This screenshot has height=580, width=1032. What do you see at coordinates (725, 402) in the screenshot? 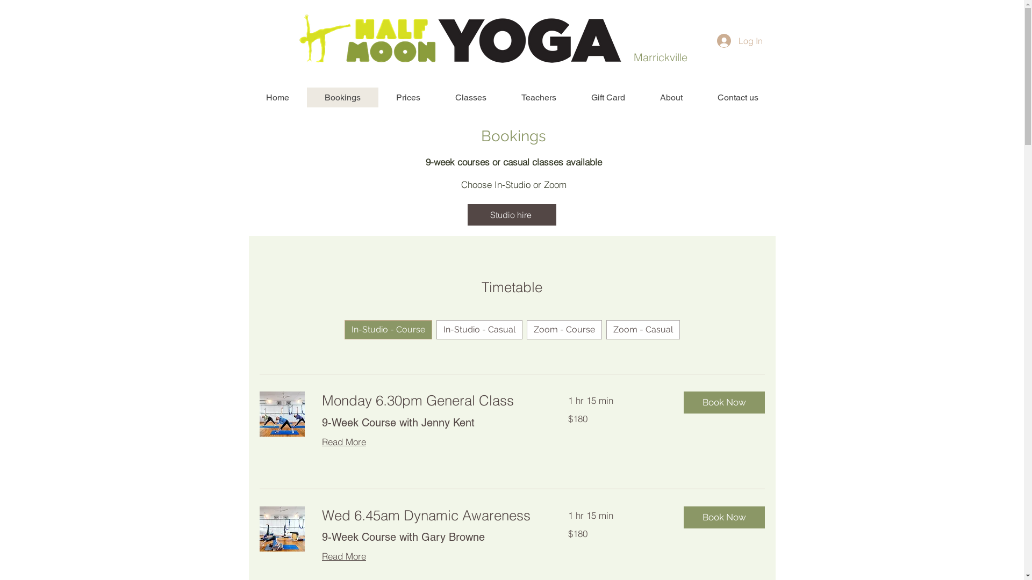
I see `Book Now` at bounding box center [725, 402].